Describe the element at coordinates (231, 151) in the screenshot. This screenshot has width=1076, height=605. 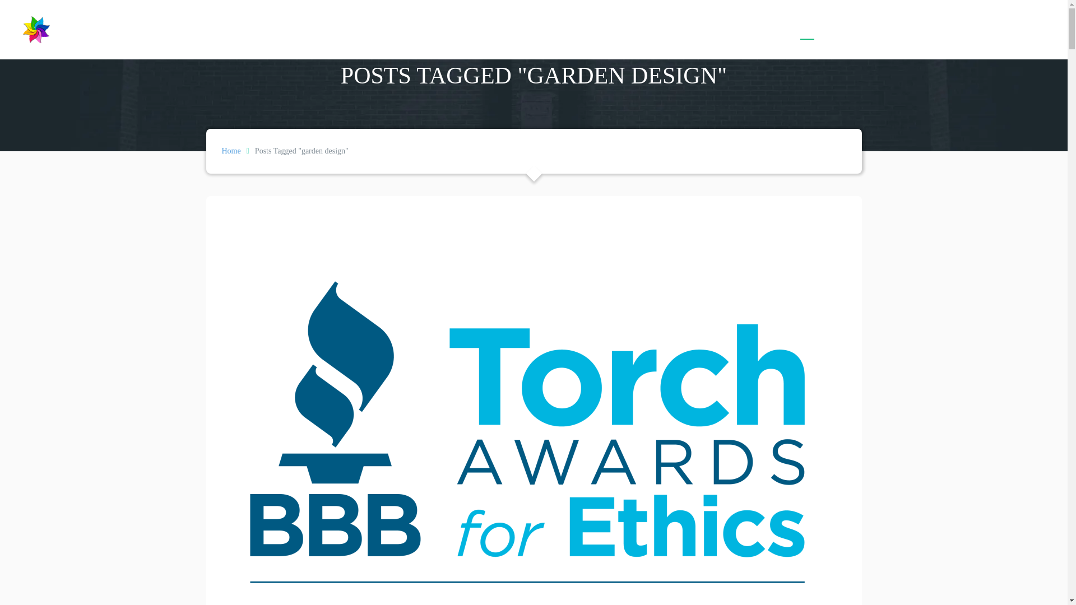
I see `Home` at that location.